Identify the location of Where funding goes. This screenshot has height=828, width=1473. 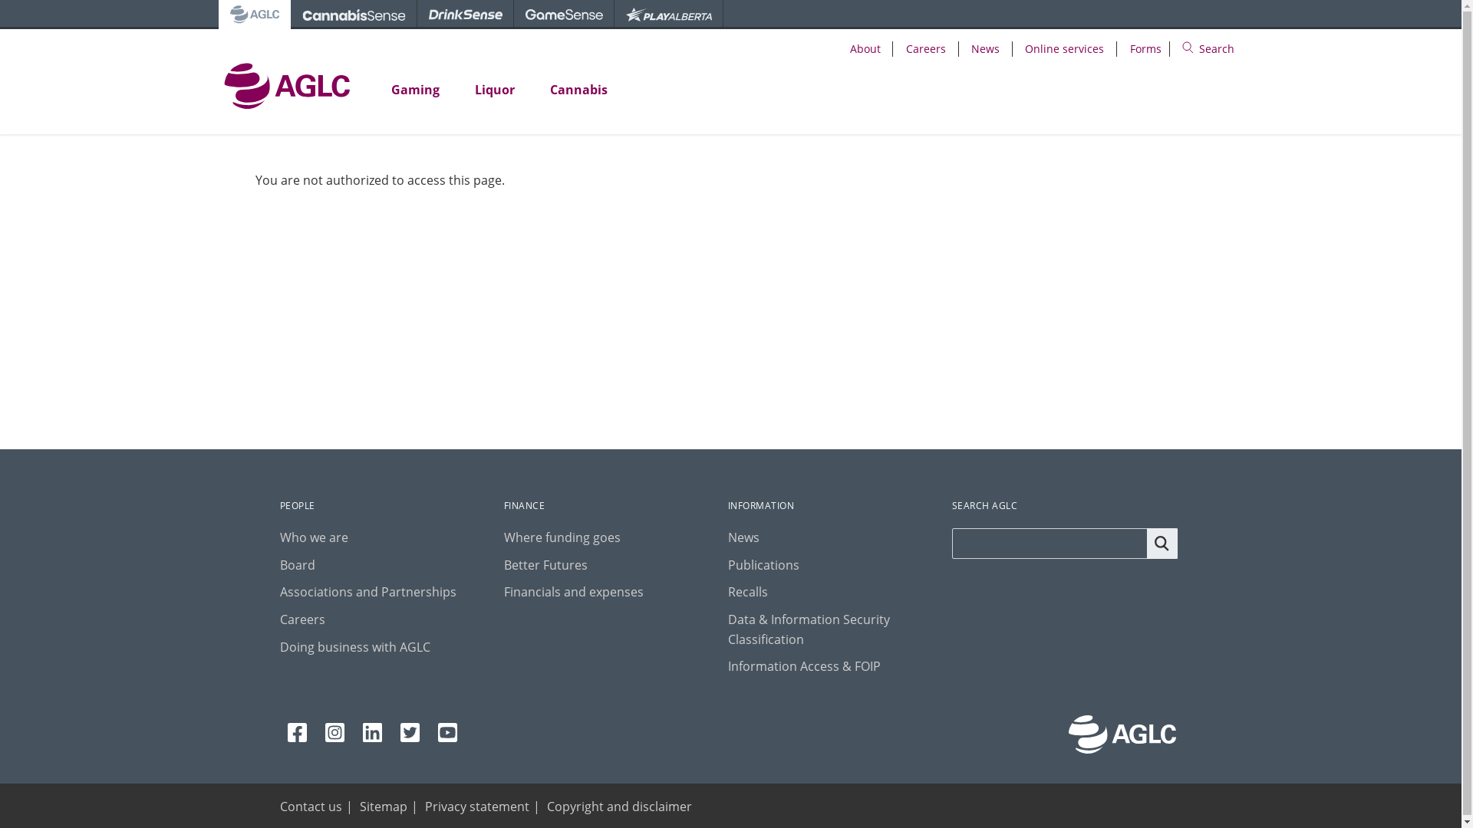
(562, 537).